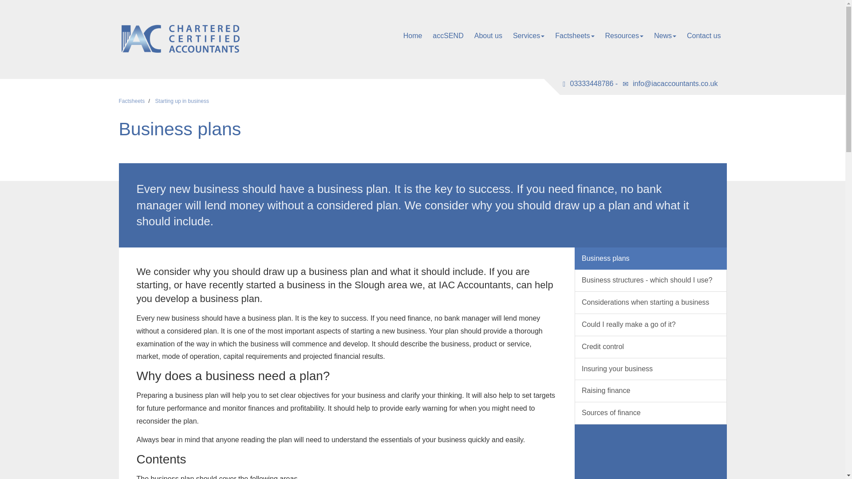 The width and height of the screenshot is (852, 479). I want to click on Services, so click(529, 35).